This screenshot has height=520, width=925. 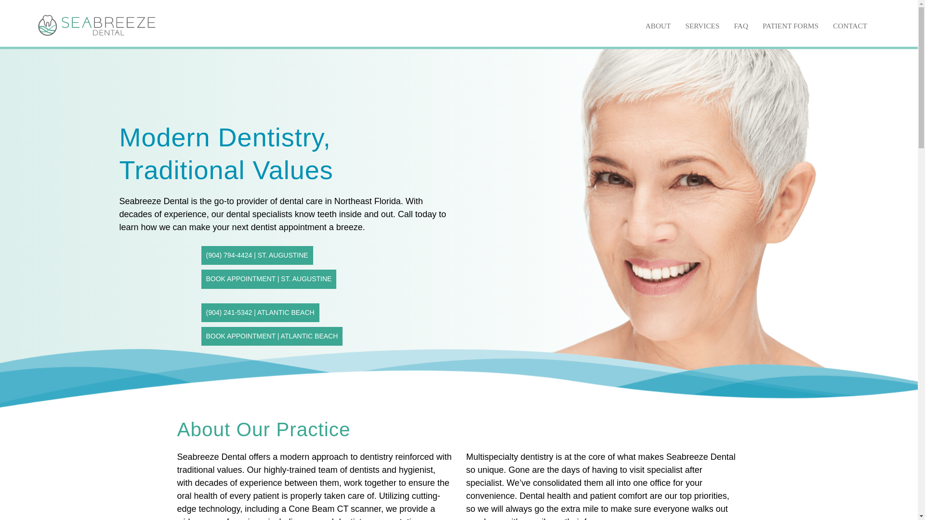 What do you see at coordinates (658, 26) in the screenshot?
I see `ABOUT` at bounding box center [658, 26].